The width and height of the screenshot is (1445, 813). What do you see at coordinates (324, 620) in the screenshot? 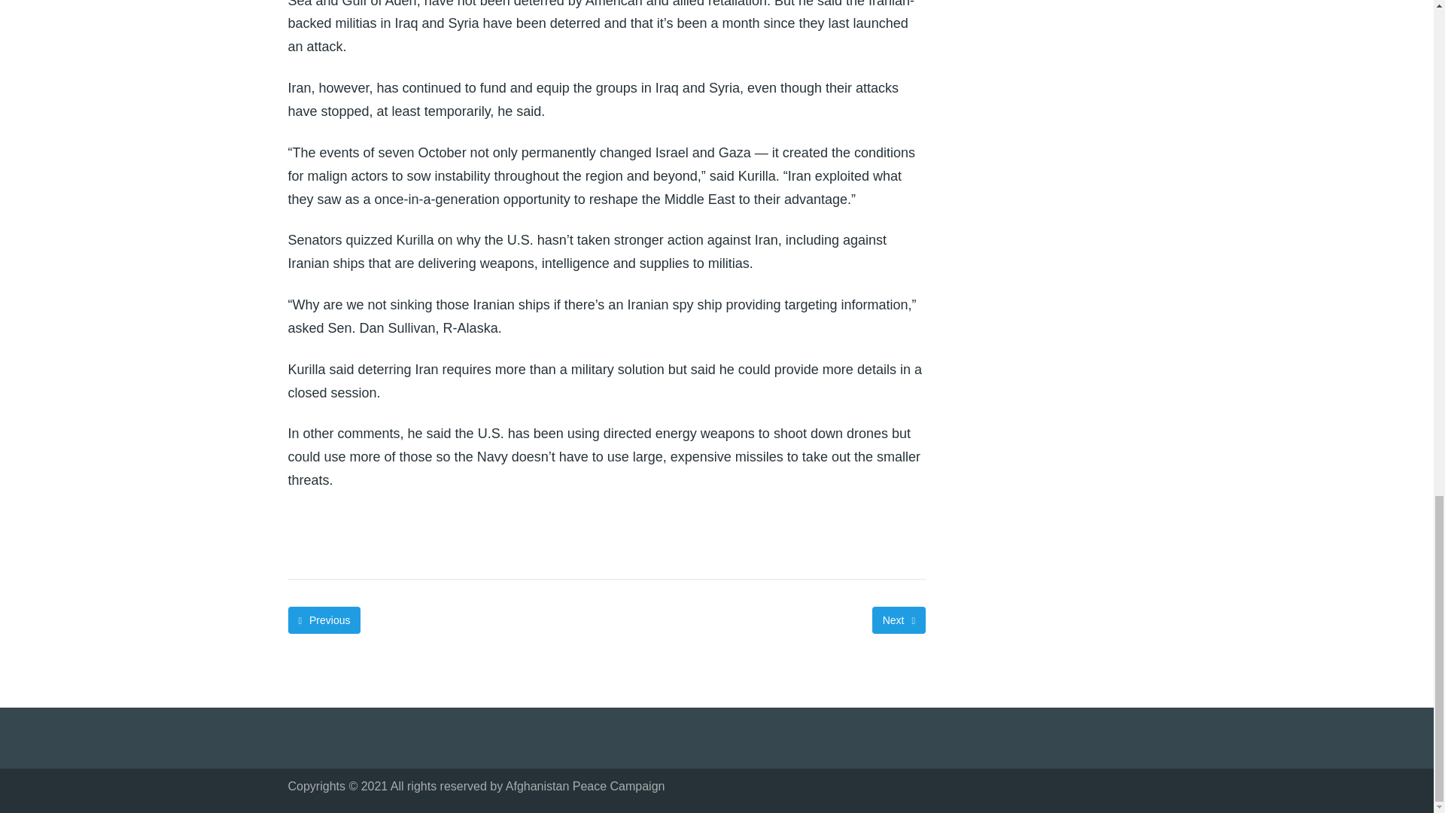
I see `Previous` at bounding box center [324, 620].